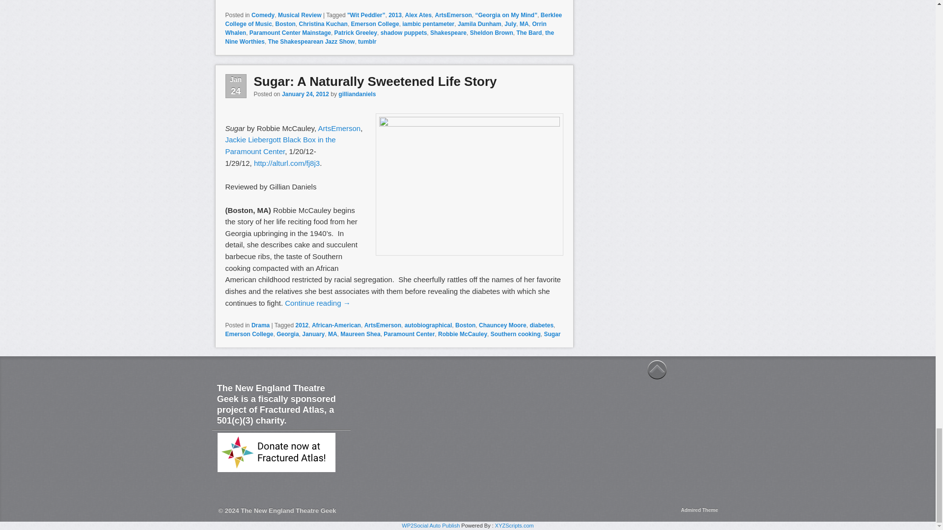 The height and width of the screenshot is (530, 943). I want to click on Permalink to Sugar: A Naturally Sweetened Life Story, so click(375, 81).